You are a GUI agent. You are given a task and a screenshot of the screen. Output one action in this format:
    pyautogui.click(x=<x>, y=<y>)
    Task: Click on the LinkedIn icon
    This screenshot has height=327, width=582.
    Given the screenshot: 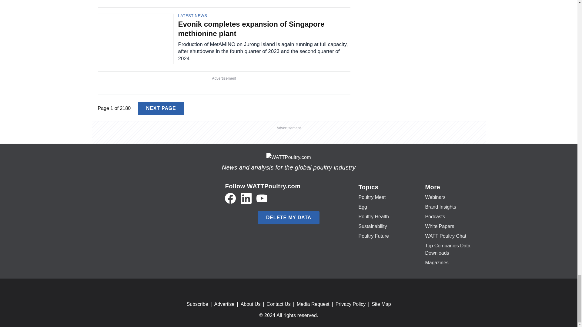 What is the action you would take?
    pyautogui.click(x=246, y=198)
    